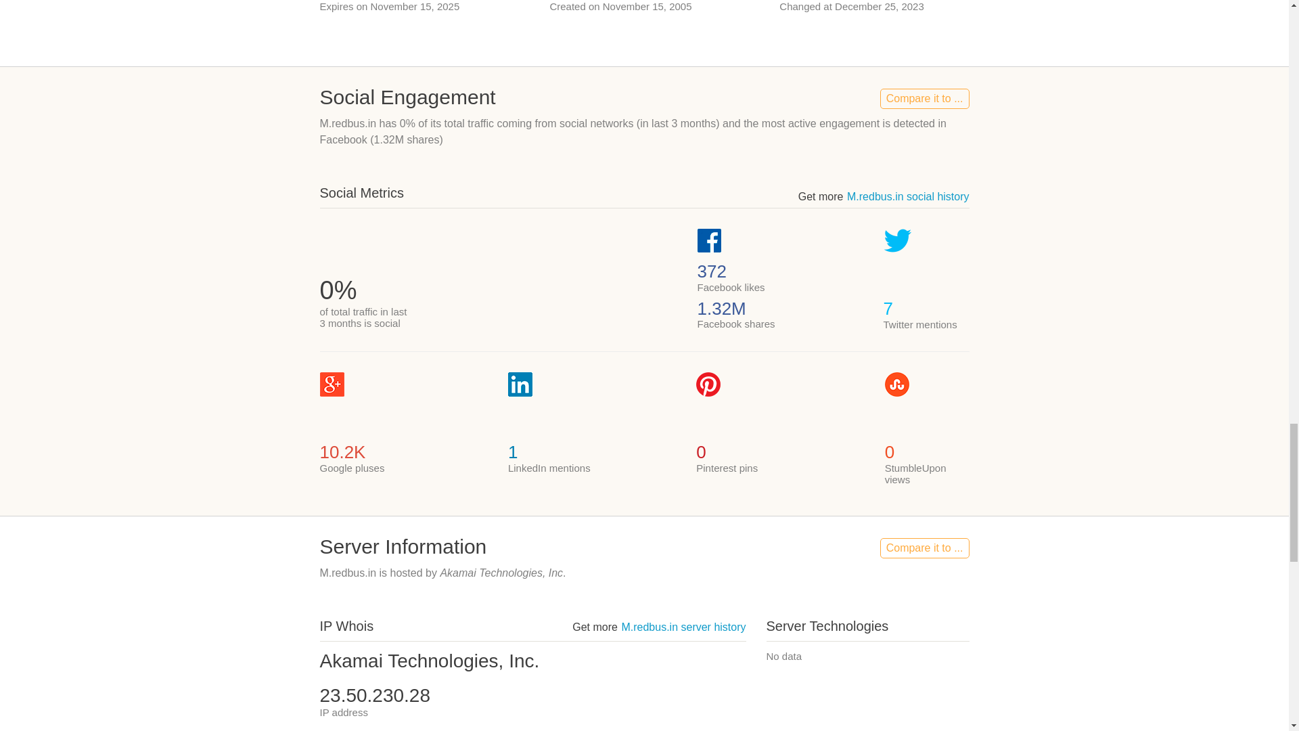 The height and width of the screenshot is (731, 1299). I want to click on Compare it to ..., so click(924, 98).